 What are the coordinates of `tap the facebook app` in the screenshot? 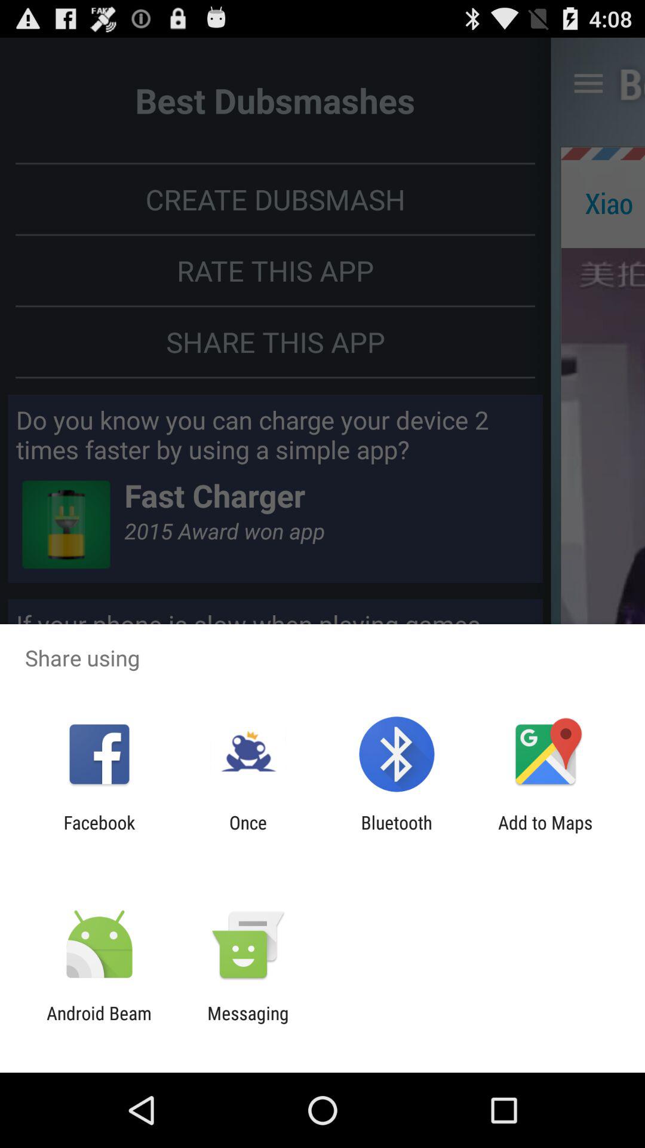 It's located at (99, 833).